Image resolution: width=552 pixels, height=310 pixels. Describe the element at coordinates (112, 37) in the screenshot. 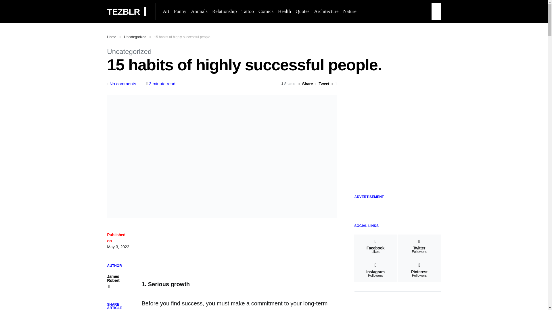

I see `Home` at that location.